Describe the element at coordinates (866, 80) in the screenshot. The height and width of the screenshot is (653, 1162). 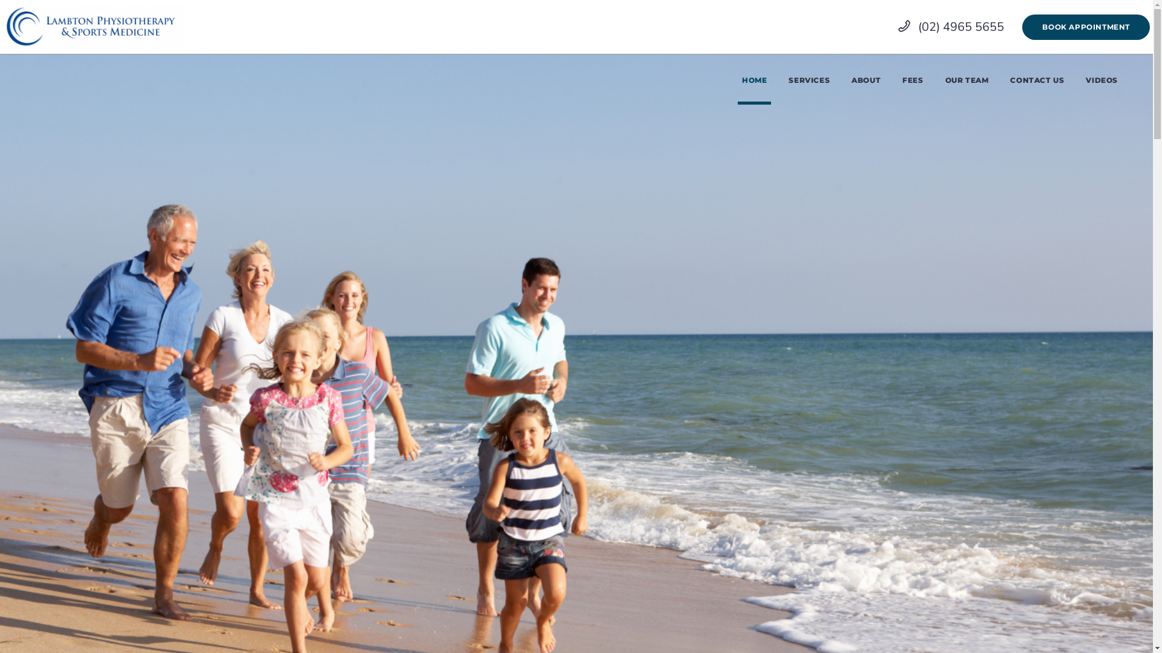
I see `ABOUT` at that location.